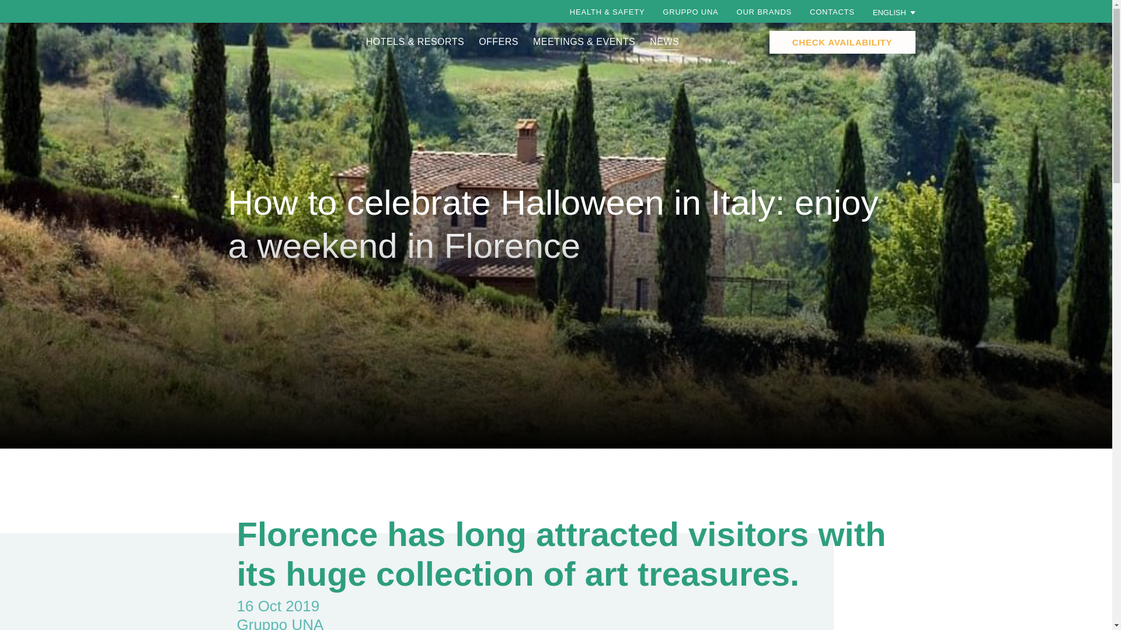 The width and height of the screenshot is (1121, 630). I want to click on NEWS, so click(664, 41).